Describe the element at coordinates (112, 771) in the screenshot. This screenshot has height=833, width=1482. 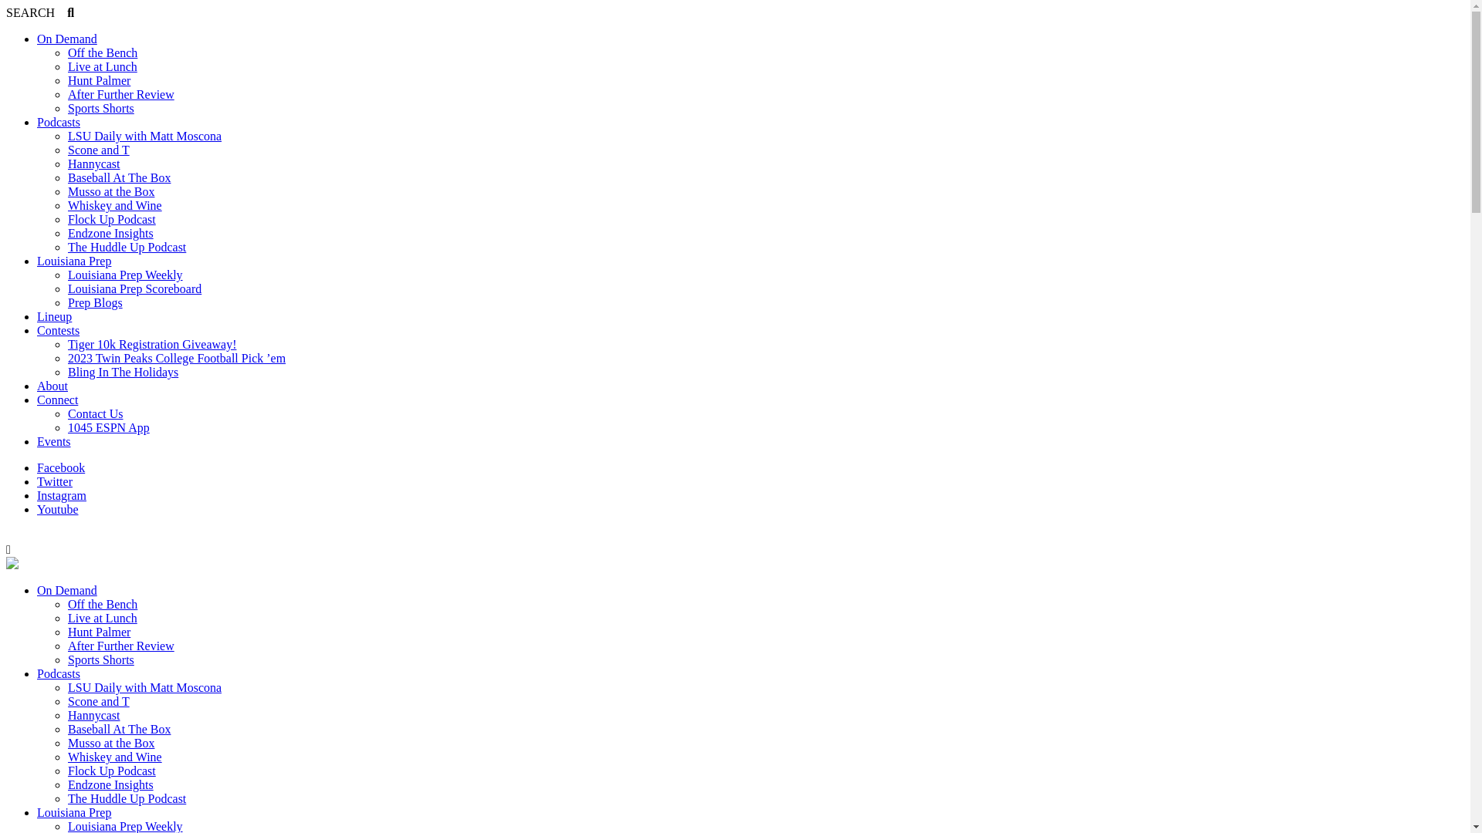
I see `Flock Up Podcast` at that location.